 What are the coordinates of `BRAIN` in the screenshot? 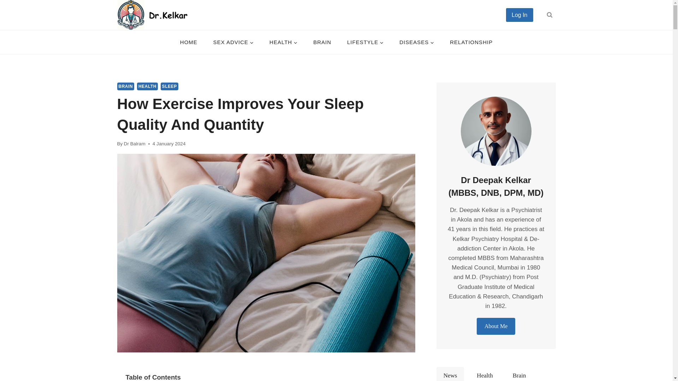 It's located at (322, 42).